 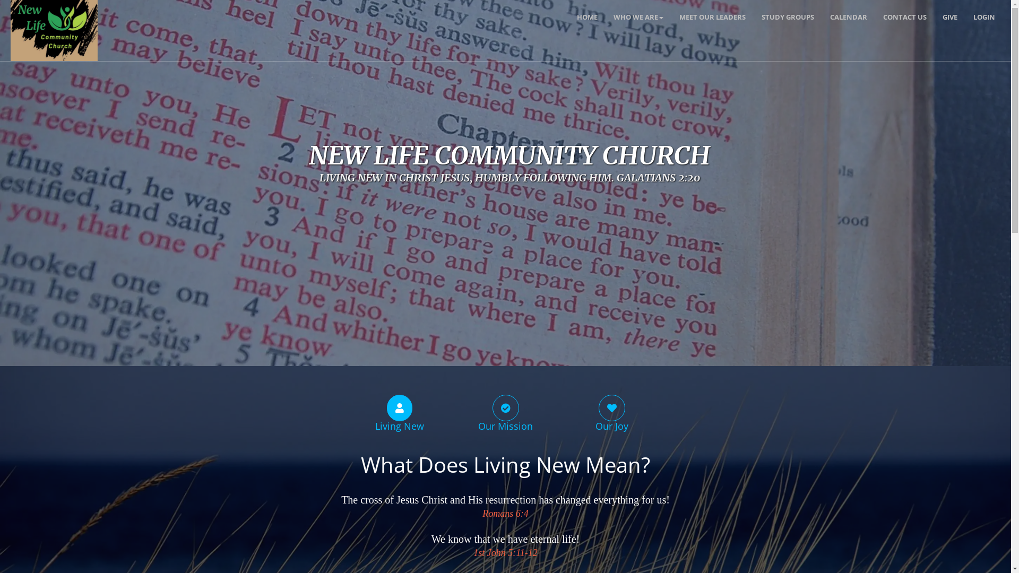 What do you see at coordinates (638, 17) in the screenshot?
I see `WHO WE ARE` at bounding box center [638, 17].